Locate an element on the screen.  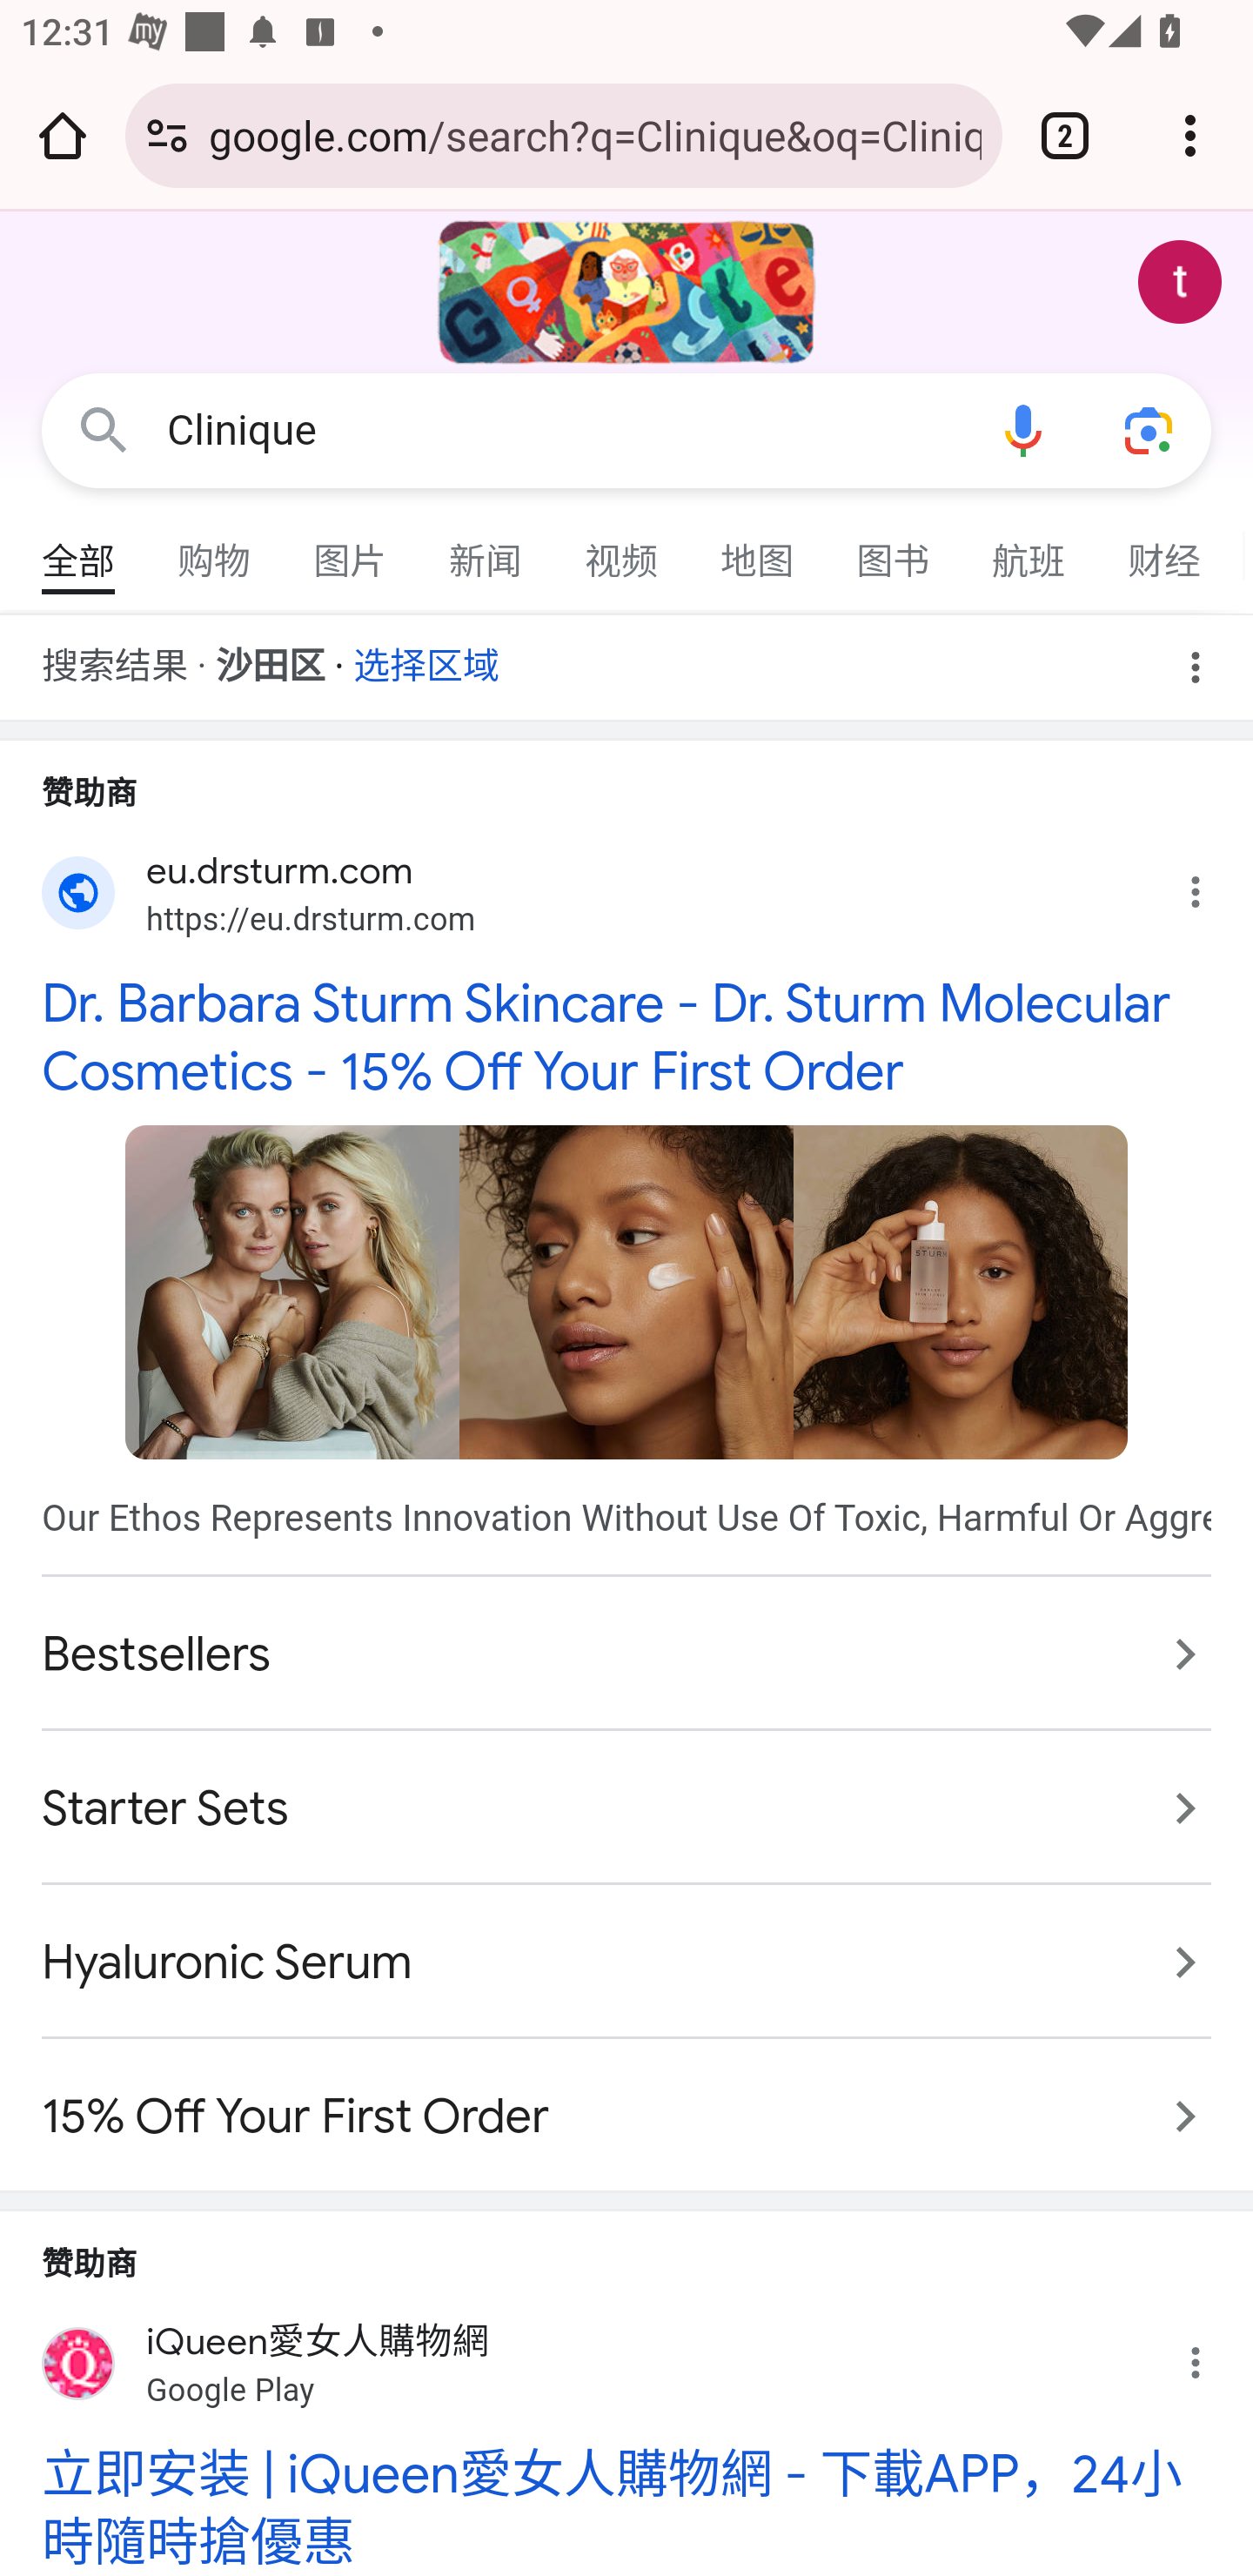
Open the home page is located at coordinates (63, 135).